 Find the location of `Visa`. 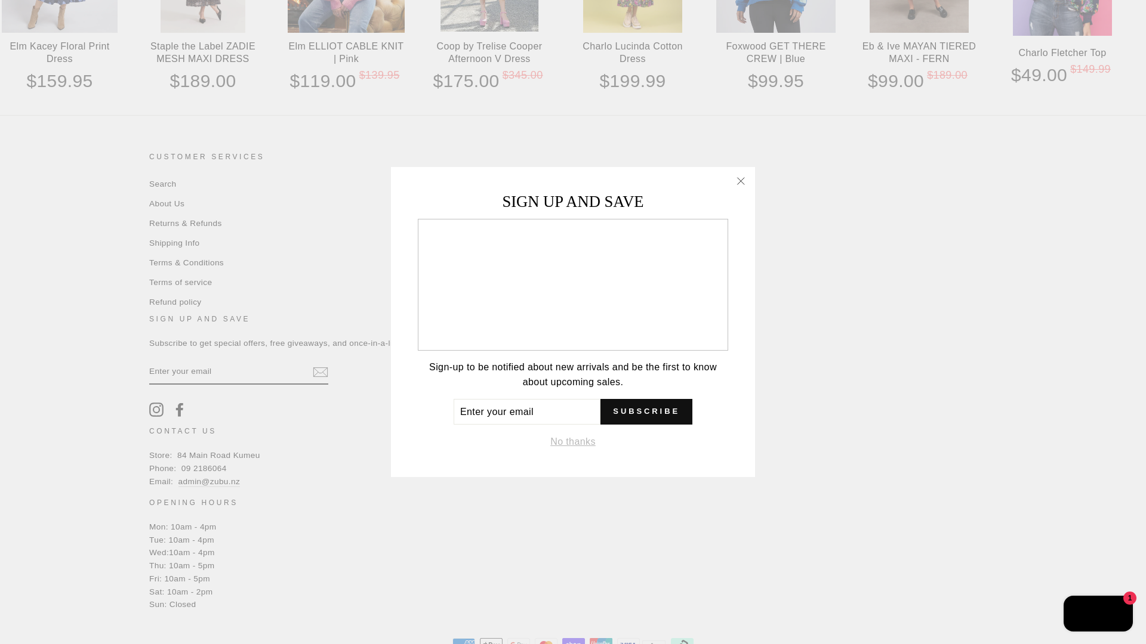

Visa is located at coordinates (628, 641).